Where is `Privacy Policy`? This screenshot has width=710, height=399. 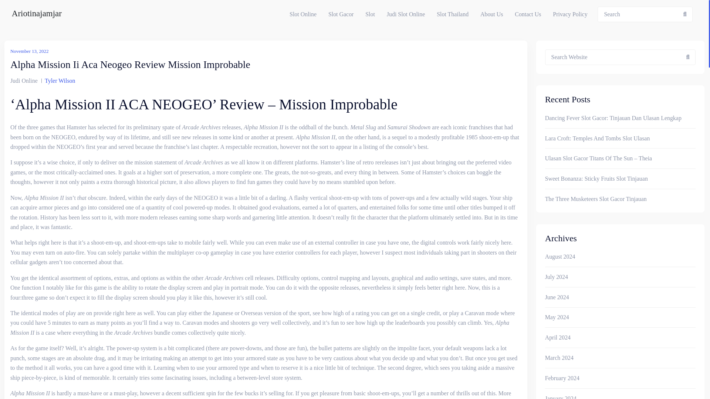
Privacy Policy is located at coordinates (569, 14).